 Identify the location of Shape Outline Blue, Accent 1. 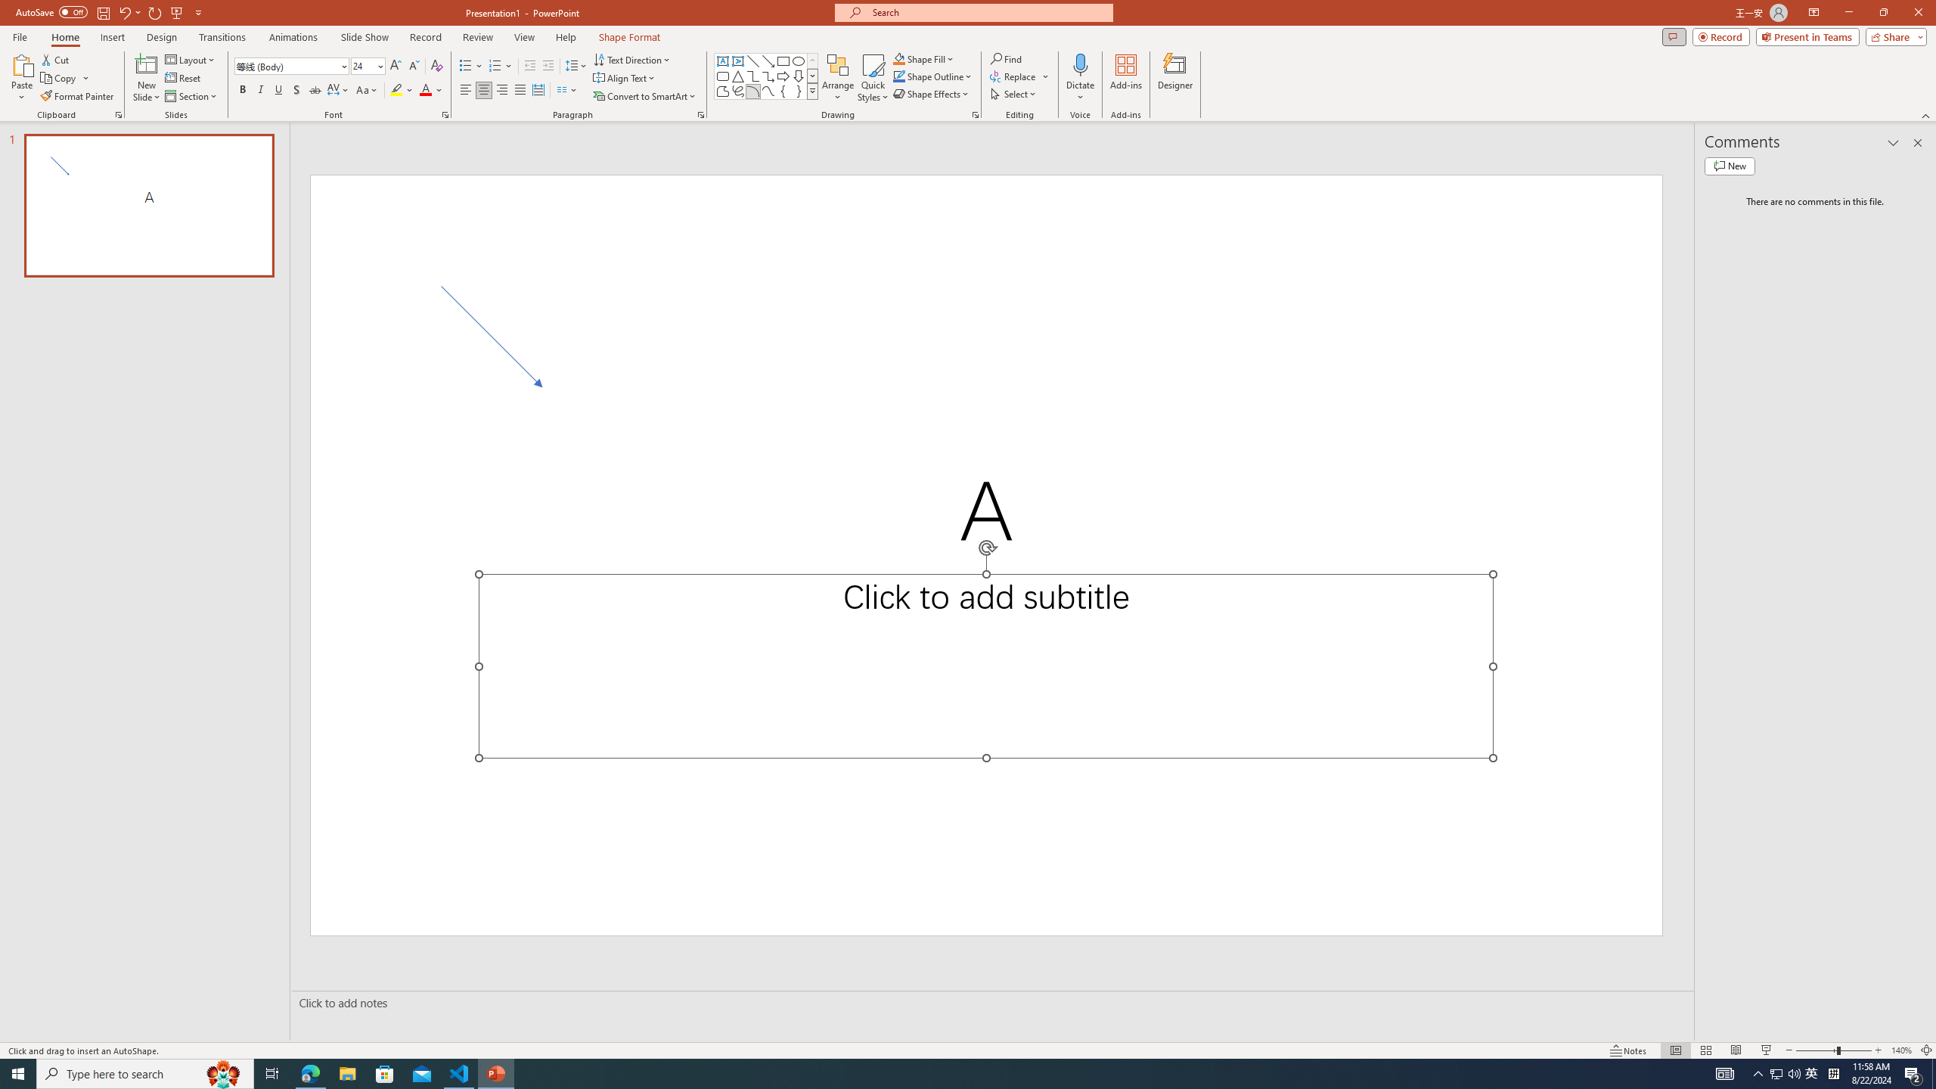
(898, 76).